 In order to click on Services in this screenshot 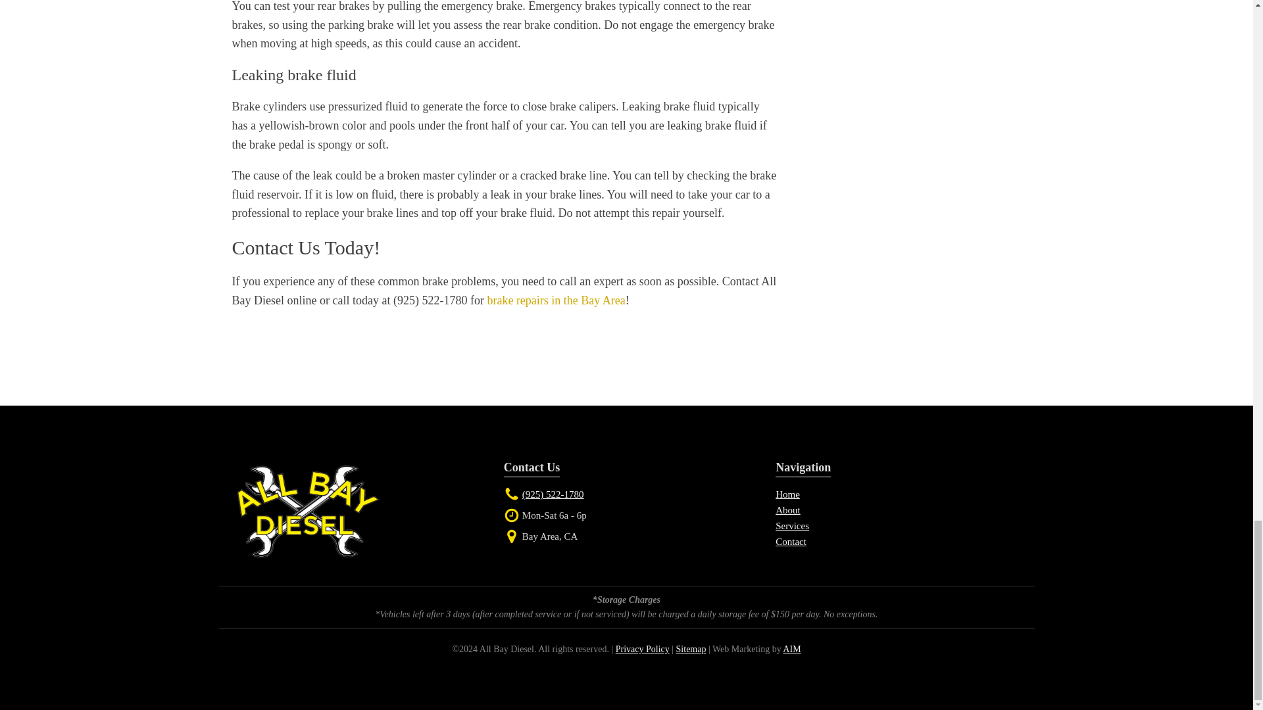, I will do `click(792, 525)`.